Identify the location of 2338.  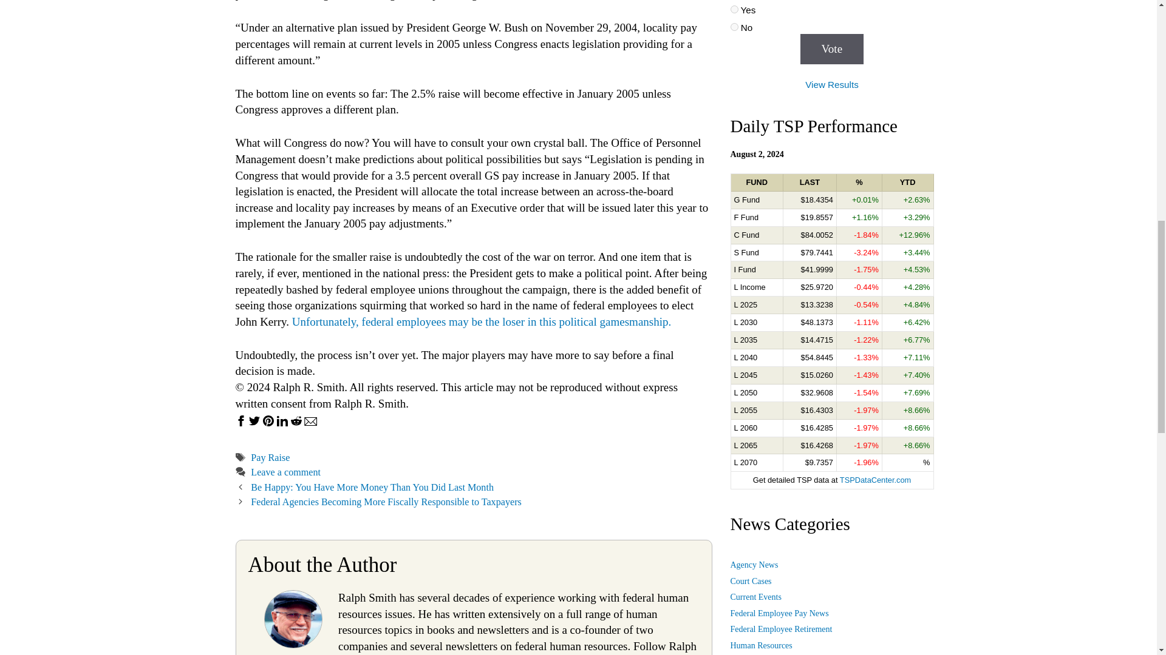
(734, 8).